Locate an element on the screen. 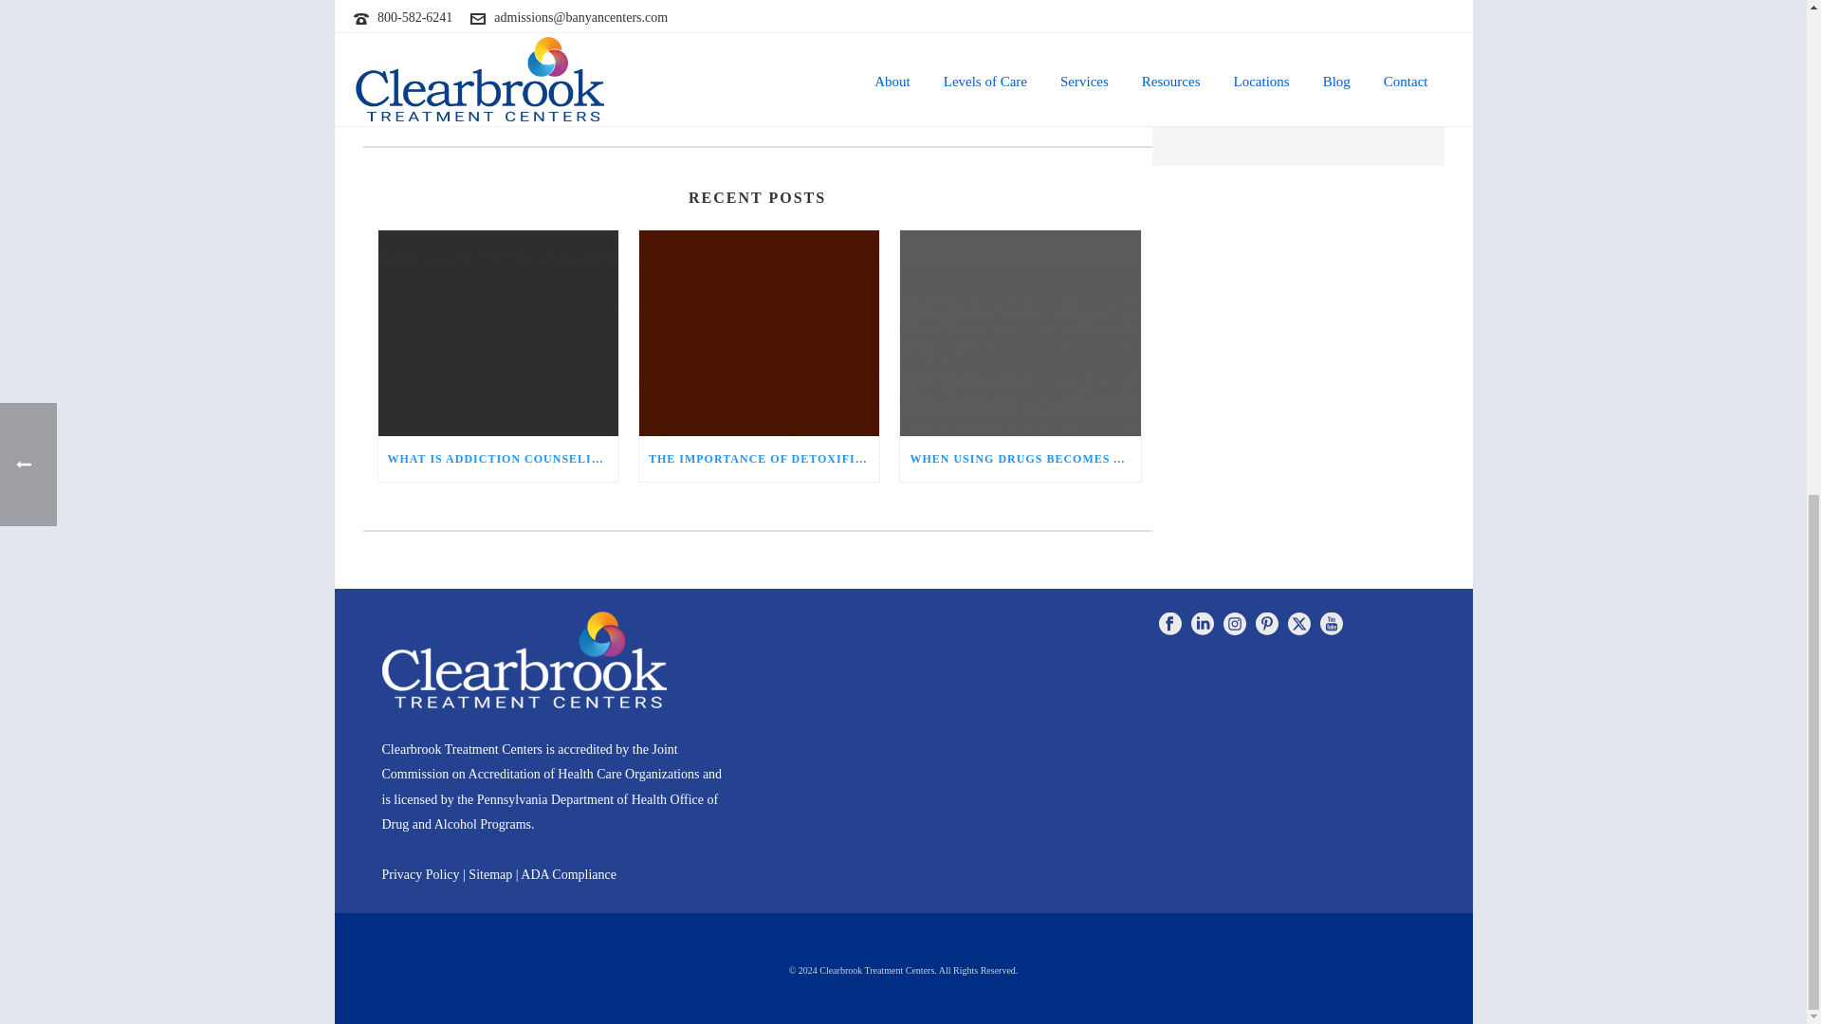 The height and width of the screenshot is (1024, 1821). The Importance of Detoxification for Drug Rehabilitation is located at coordinates (759, 334).